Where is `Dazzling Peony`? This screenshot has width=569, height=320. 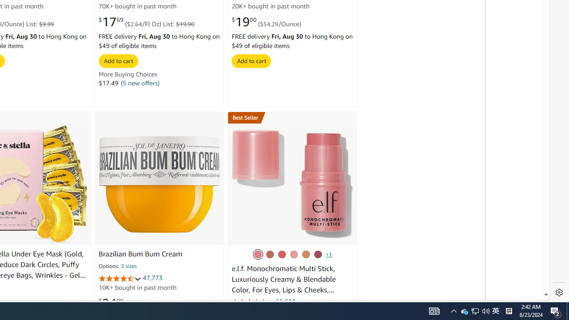
Dazzling Peony is located at coordinates (257, 254).